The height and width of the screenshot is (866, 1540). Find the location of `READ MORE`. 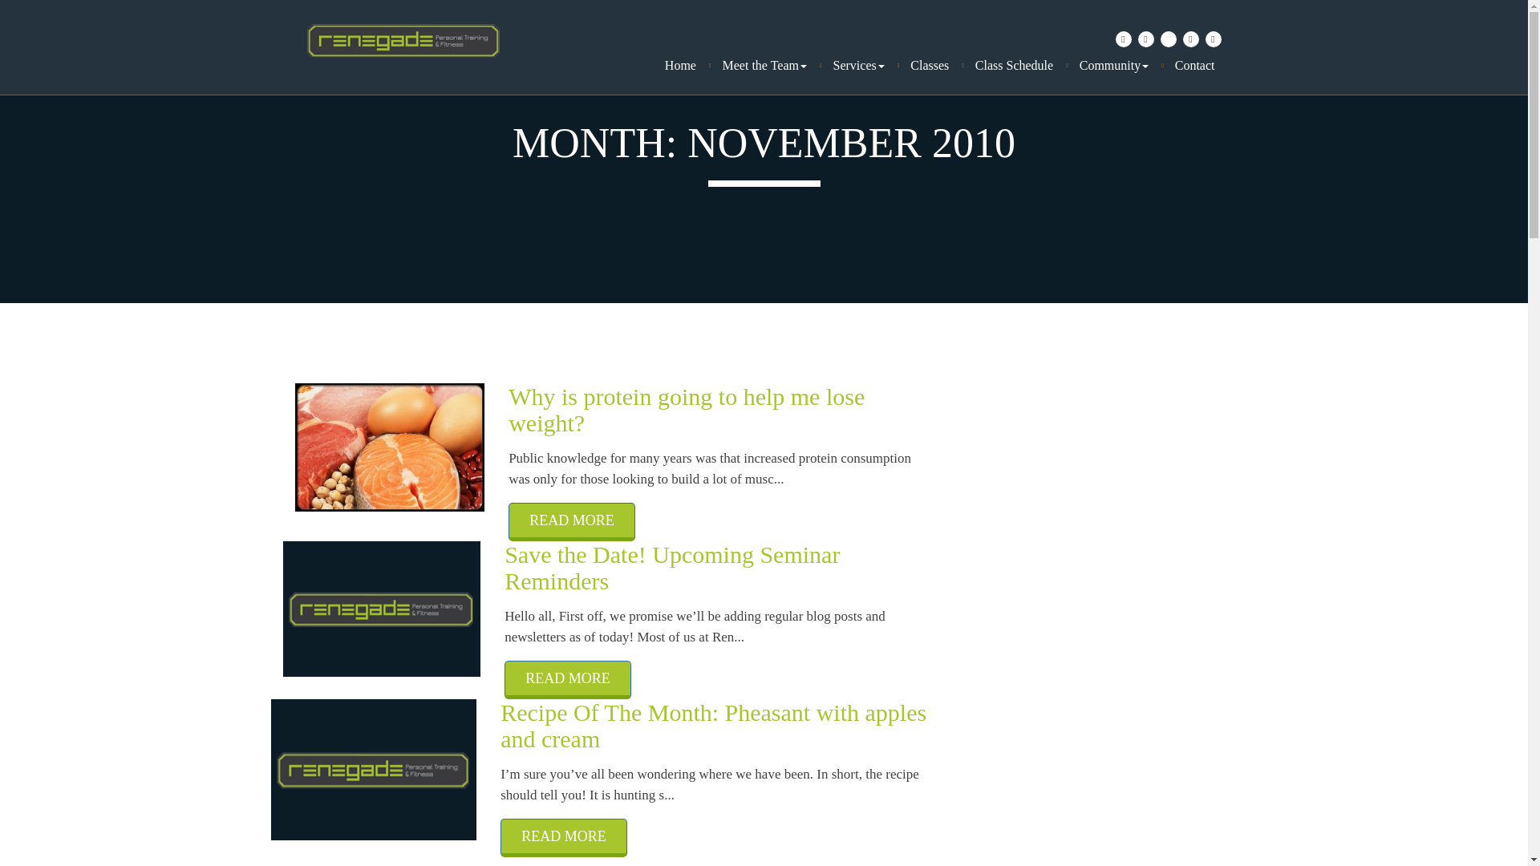

READ MORE is located at coordinates (571, 522).